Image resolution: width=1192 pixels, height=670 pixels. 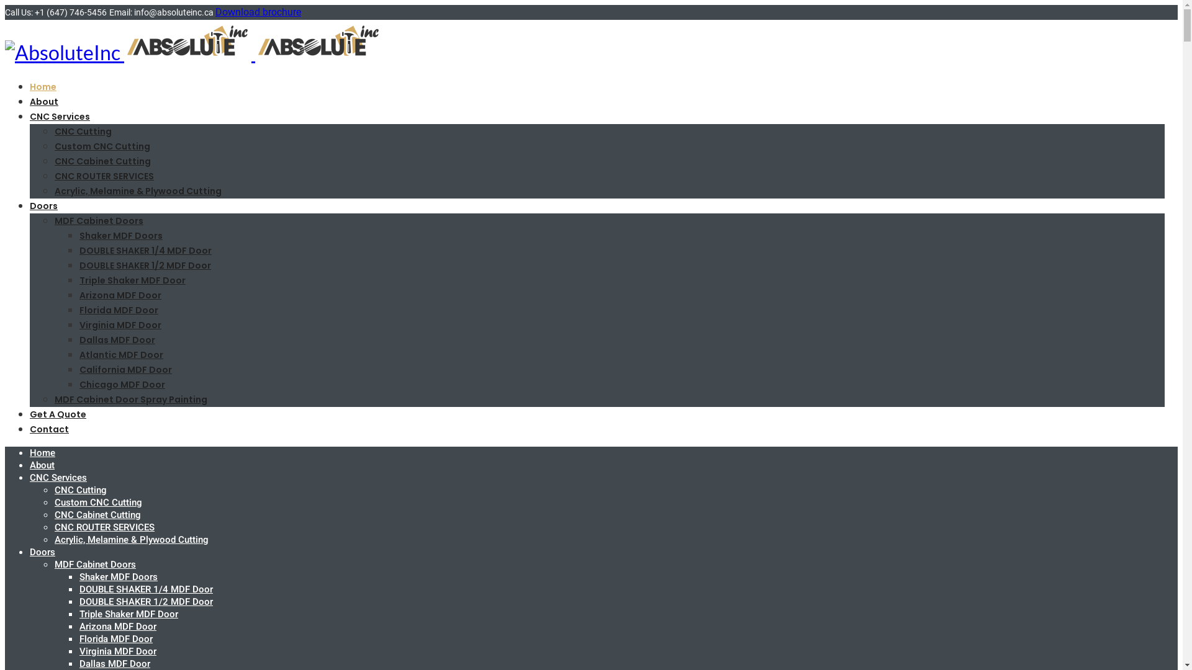 What do you see at coordinates (81, 490) in the screenshot?
I see `CNC Cutting` at bounding box center [81, 490].